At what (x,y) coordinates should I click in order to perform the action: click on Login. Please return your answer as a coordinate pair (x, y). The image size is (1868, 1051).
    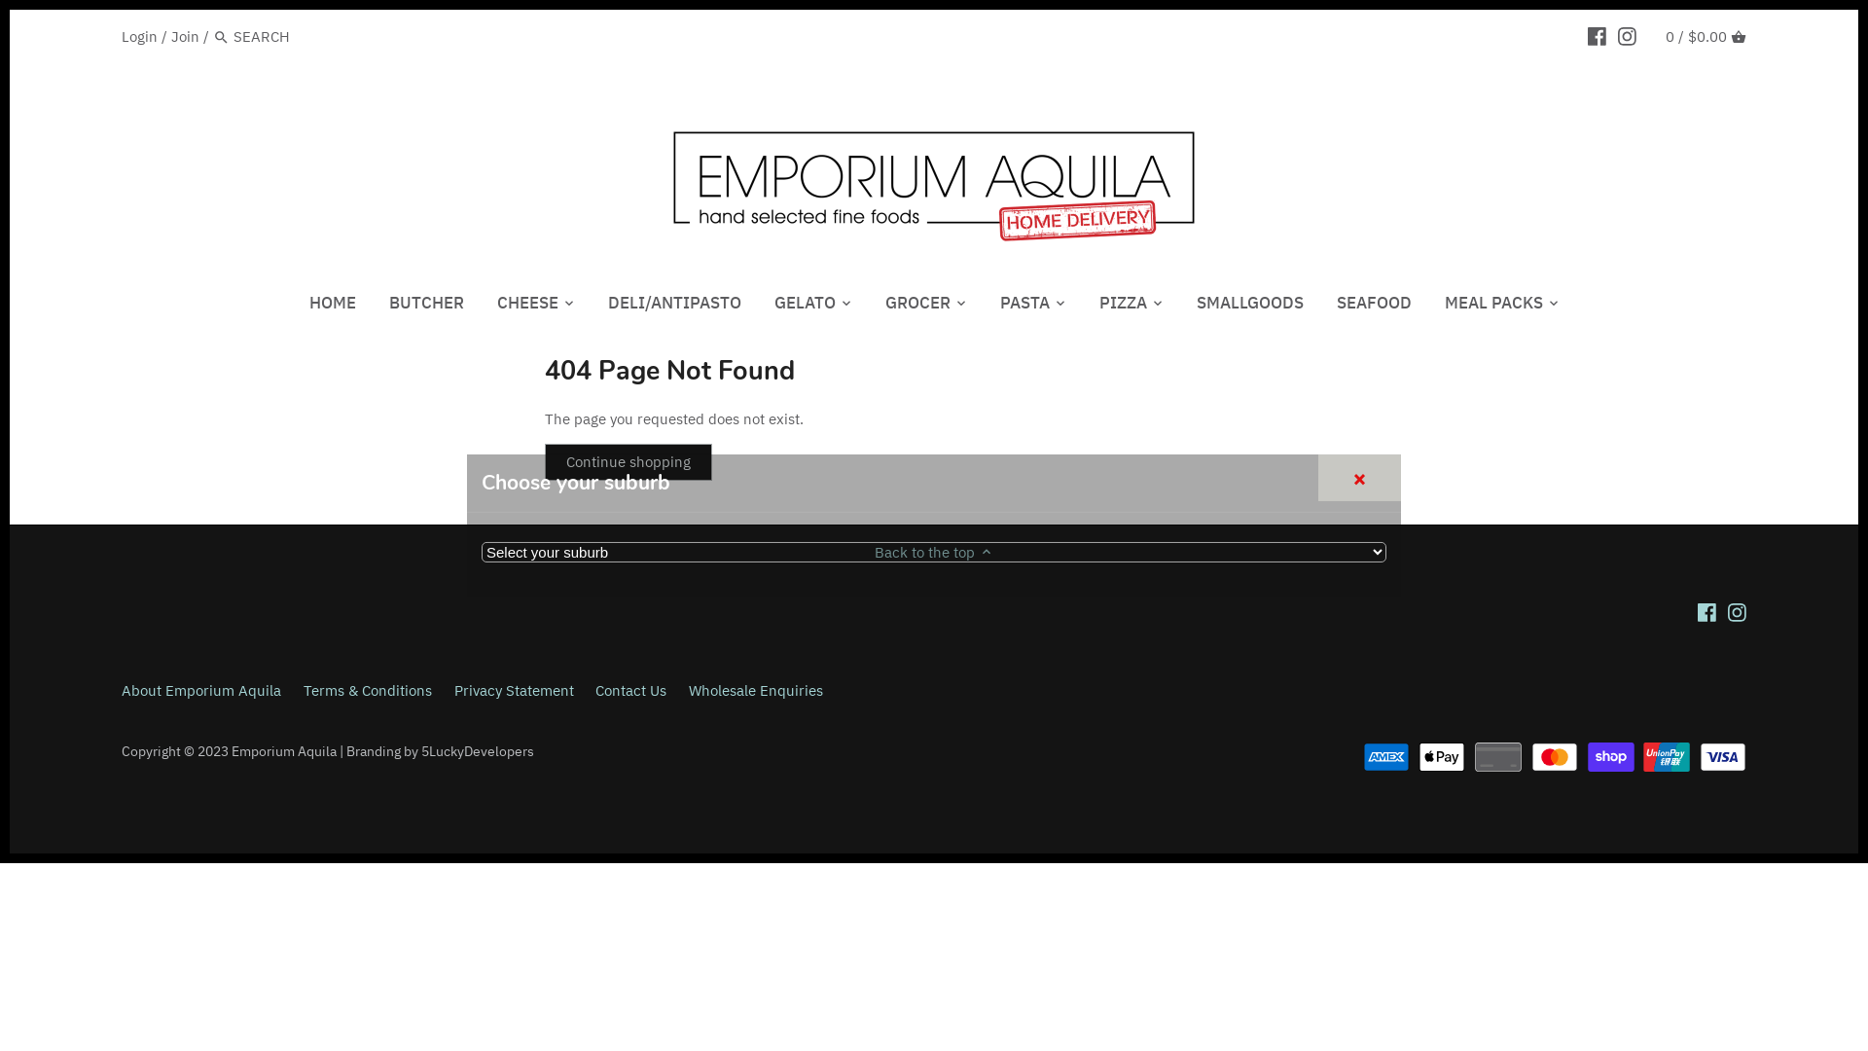
    Looking at the image, I should click on (140, 37).